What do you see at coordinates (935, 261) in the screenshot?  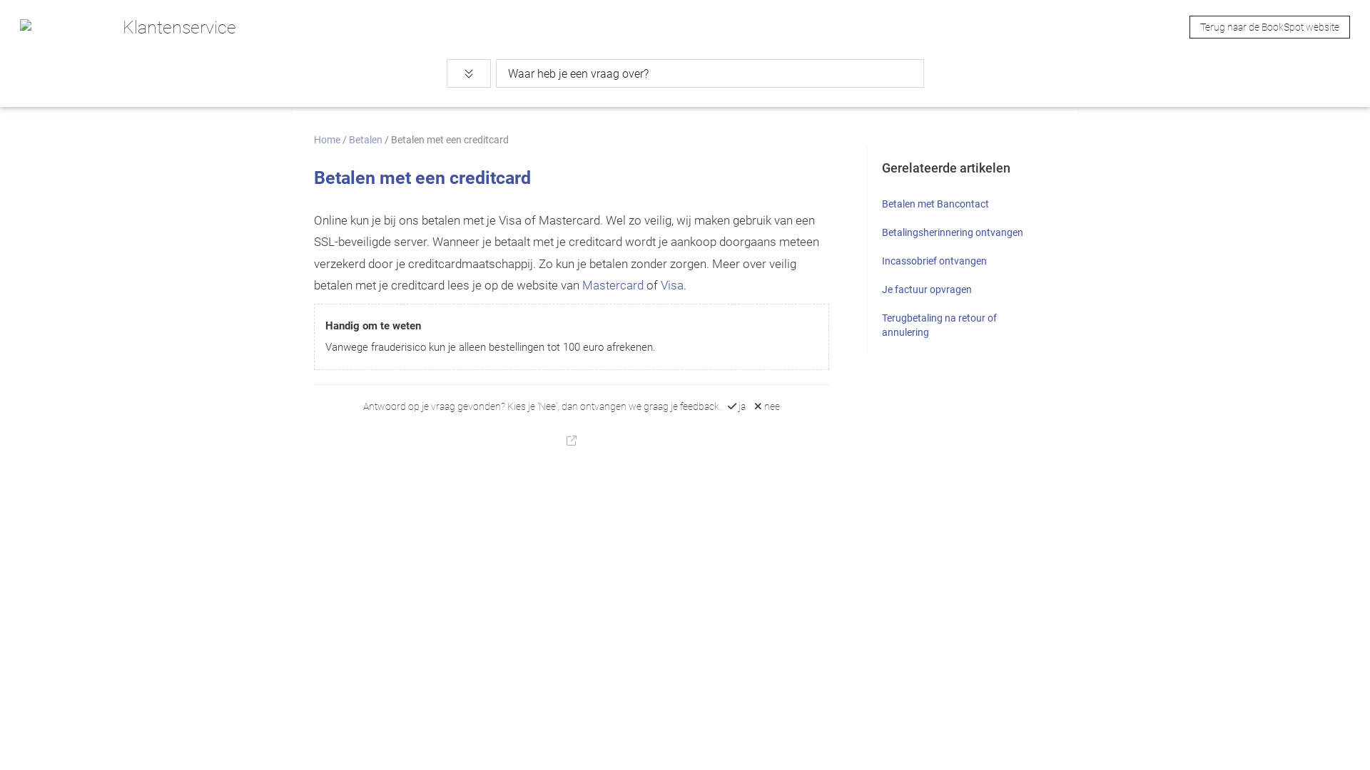 I see `Incassobrief ontvangen` at bounding box center [935, 261].